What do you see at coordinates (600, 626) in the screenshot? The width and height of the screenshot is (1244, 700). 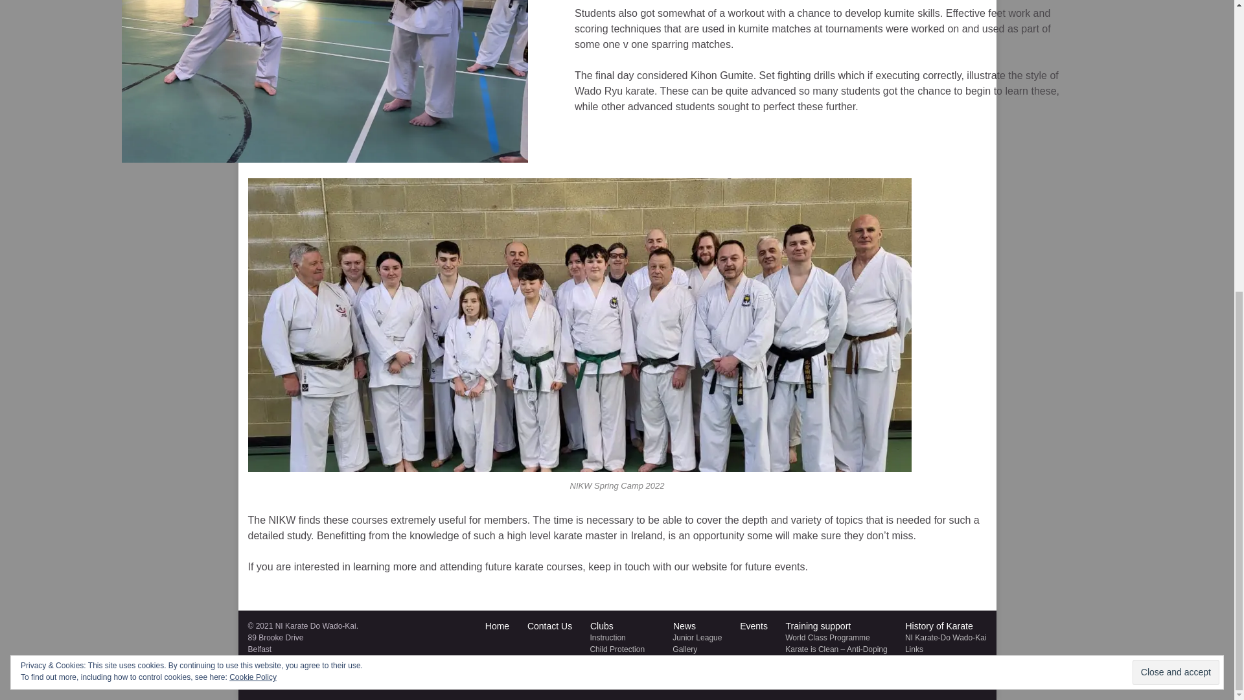 I see `Clubs` at bounding box center [600, 626].